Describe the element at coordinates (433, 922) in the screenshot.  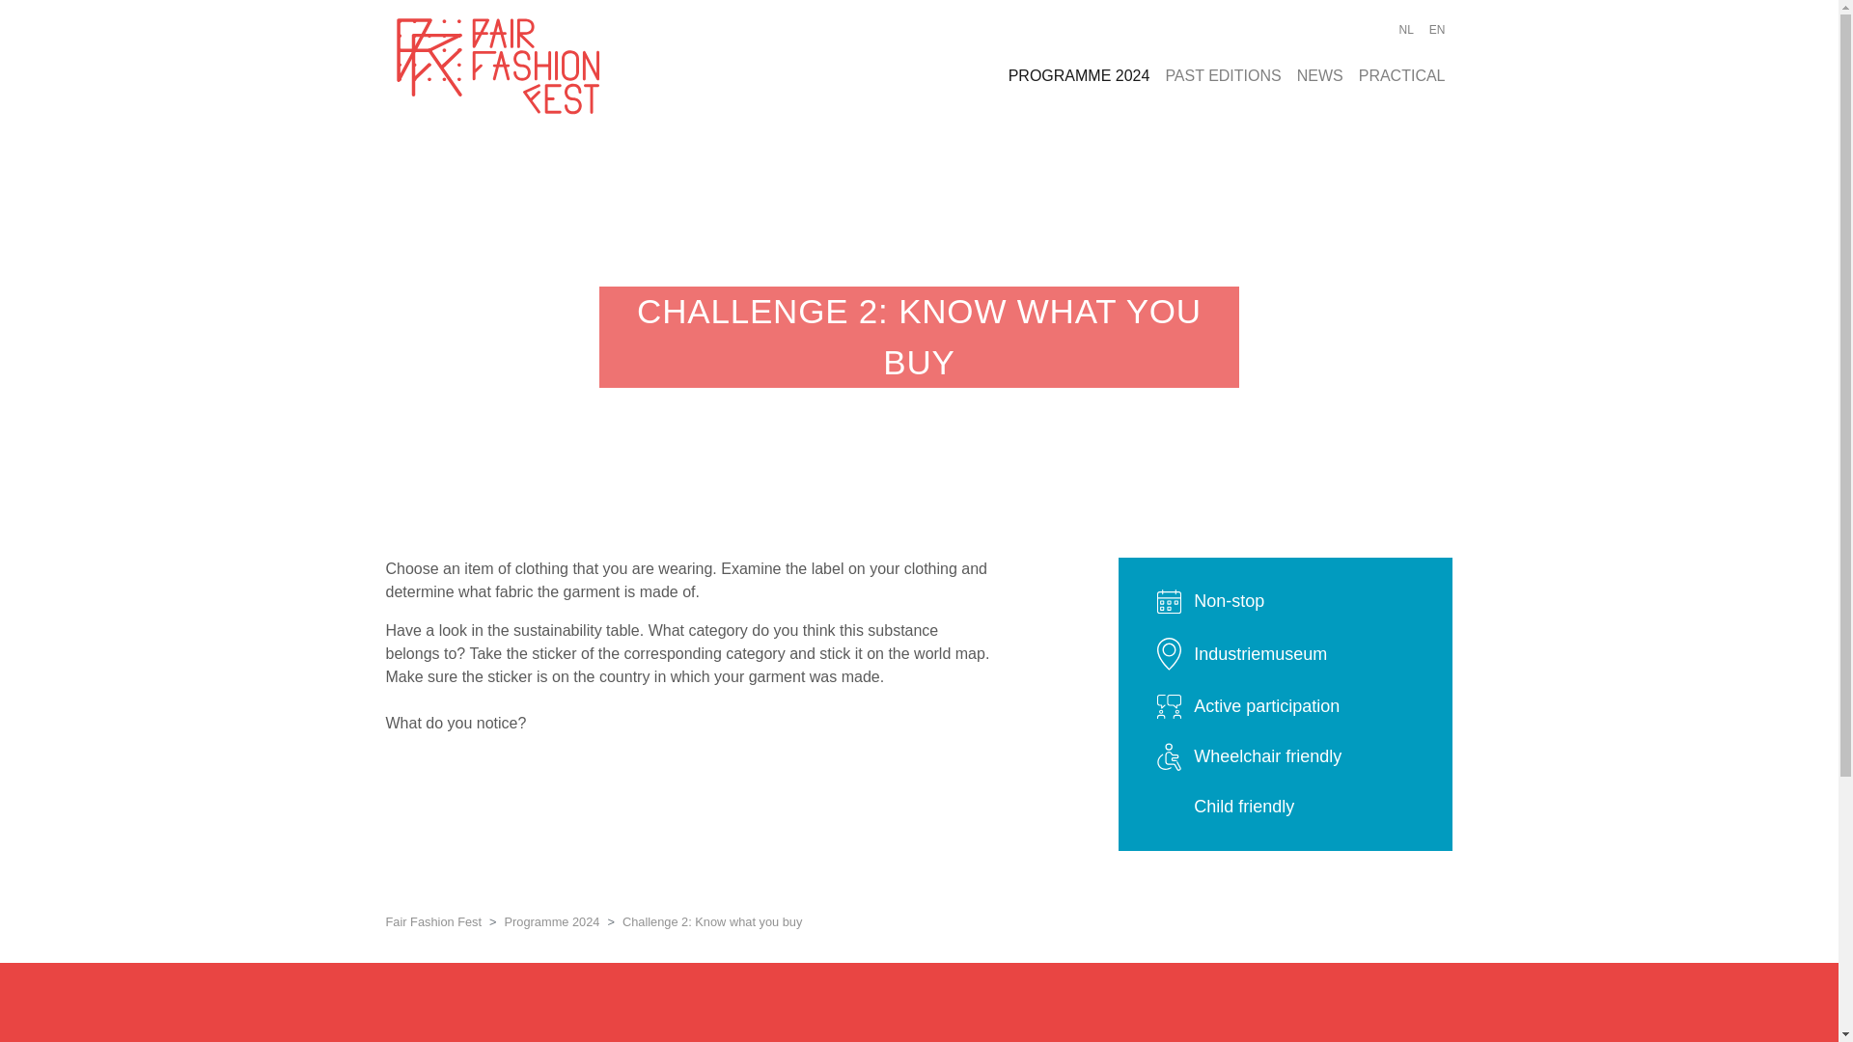
I see `Fair Fashion Fest` at that location.